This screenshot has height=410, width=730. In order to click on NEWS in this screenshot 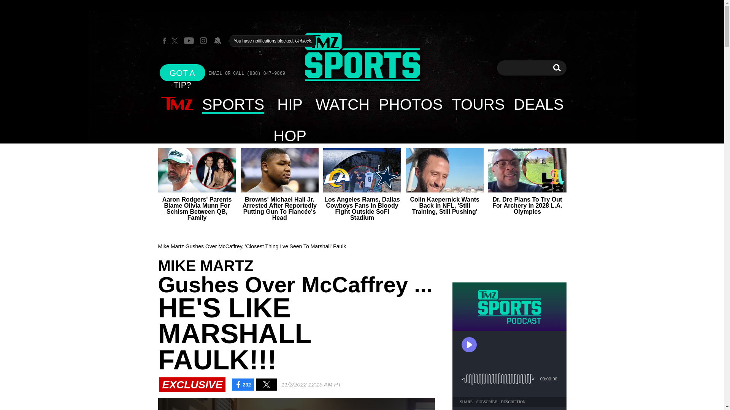, I will do `click(177, 104)`.